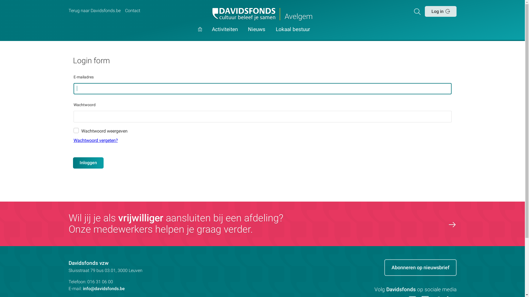  Describe the element at coordinates (94, 11) in the screenshot. I see `Terug naar Davidsfonds.be` at that location.